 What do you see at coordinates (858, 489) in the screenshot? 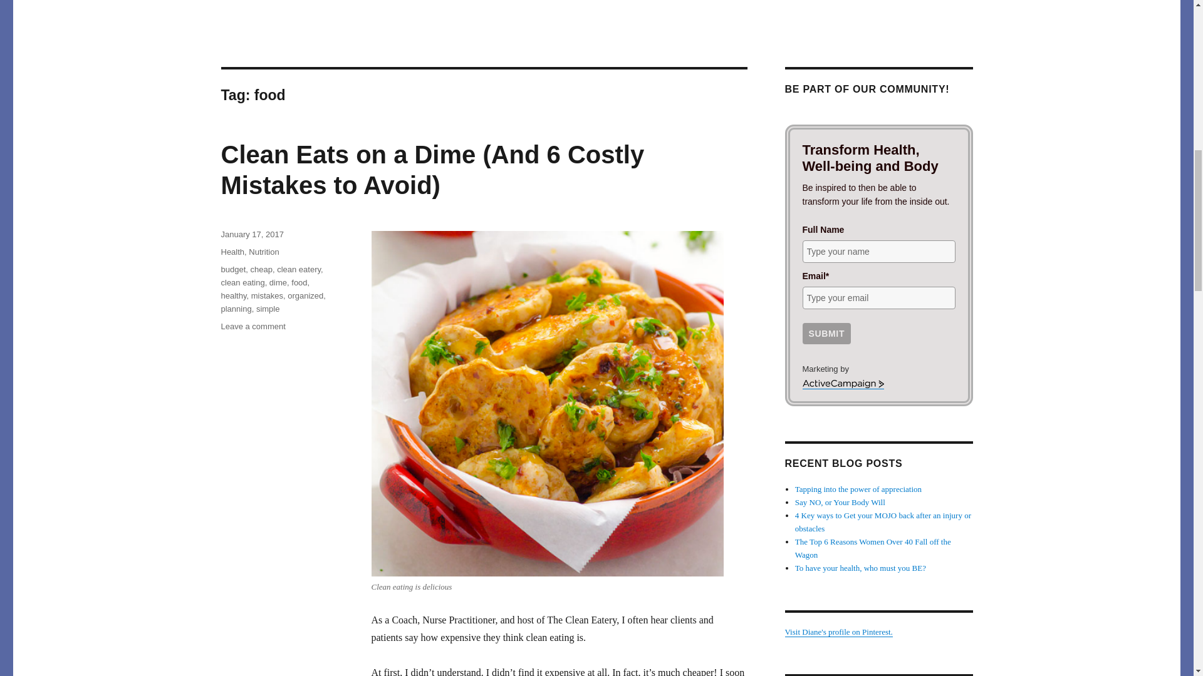
I see `Tapping into the power of appreciation` at bounding box center [858, 489].